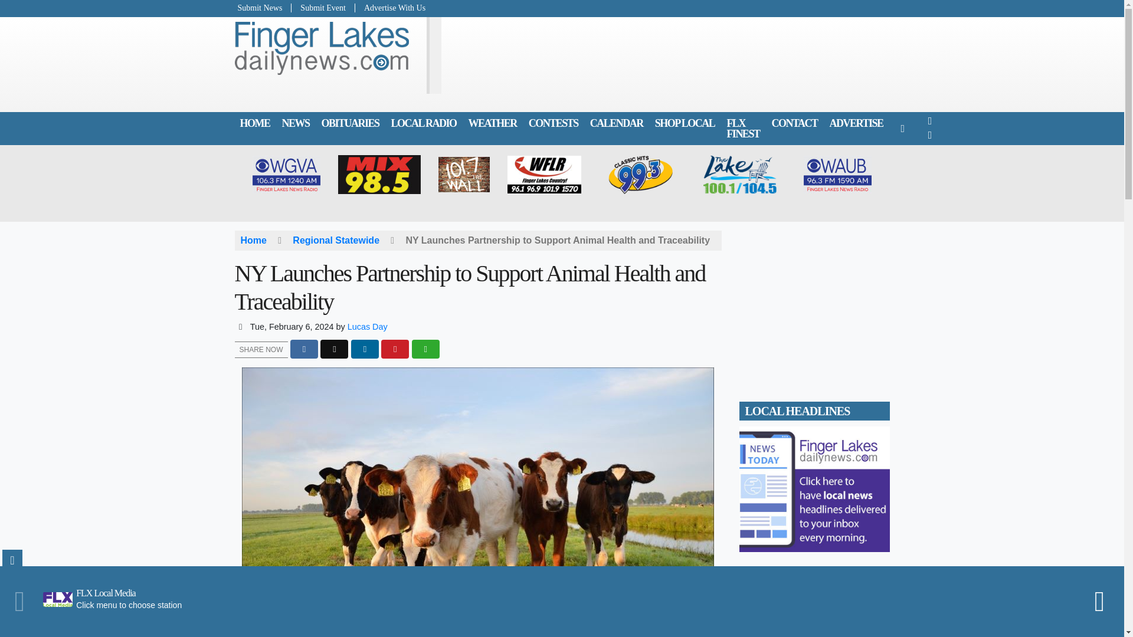 This screenshot has width=1133, height=637. I want to click on Follow us on Facebook, so click(930, 120).